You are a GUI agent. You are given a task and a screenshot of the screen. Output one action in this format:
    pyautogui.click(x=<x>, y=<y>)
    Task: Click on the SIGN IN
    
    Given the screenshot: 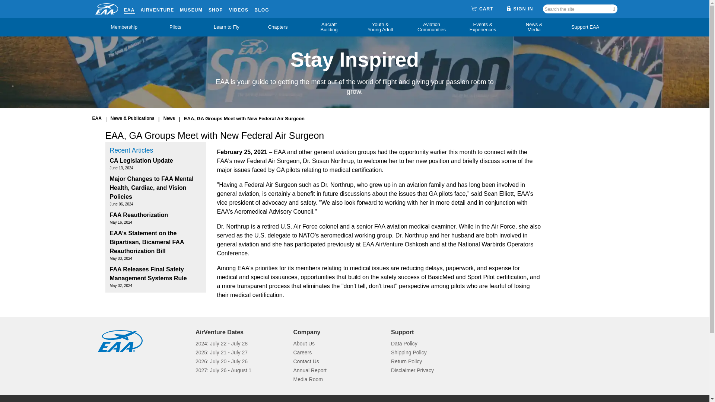 What is the action you would take?
    pyautogui.click(x=520, y=9)
    